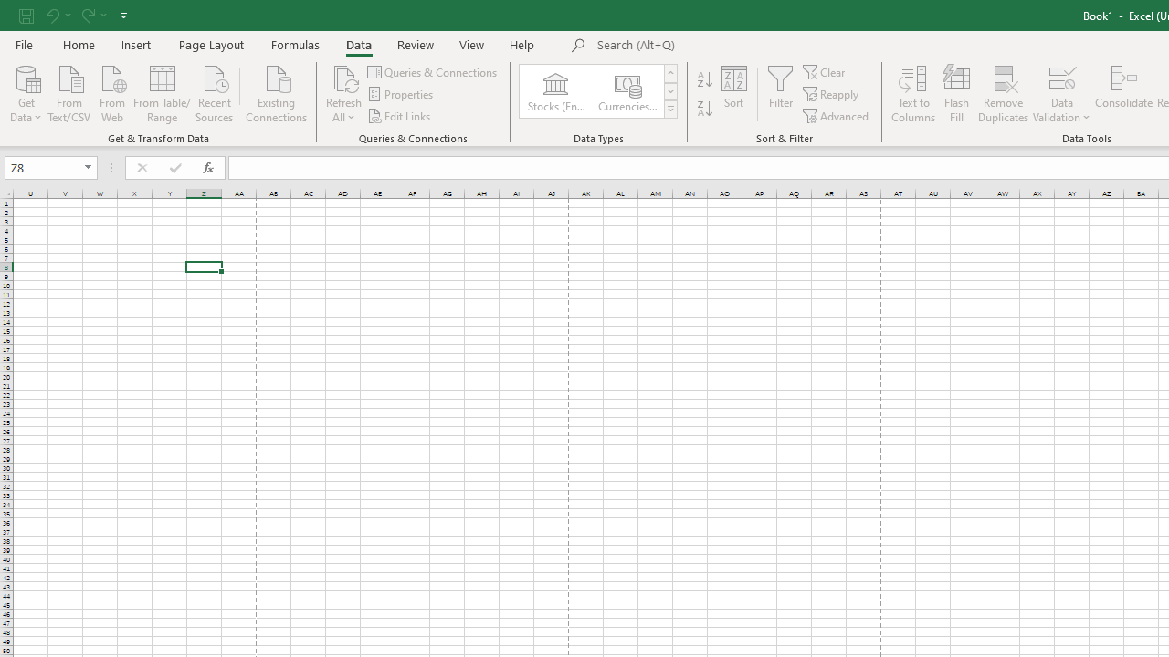 The image size is (1169, 657). I want to click on Save, so click(26, 15).